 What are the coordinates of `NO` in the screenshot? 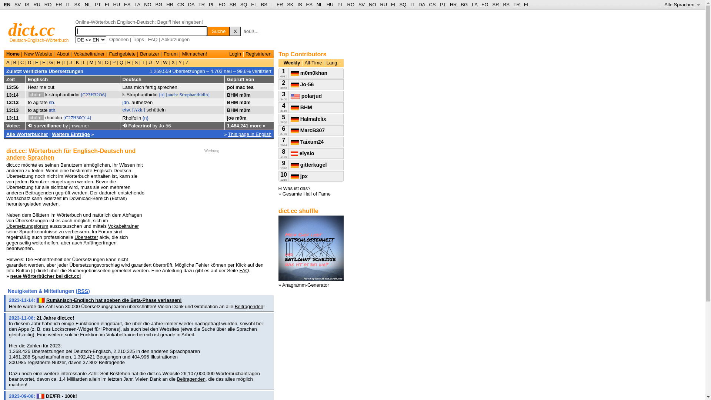 It's located at (148, 4).